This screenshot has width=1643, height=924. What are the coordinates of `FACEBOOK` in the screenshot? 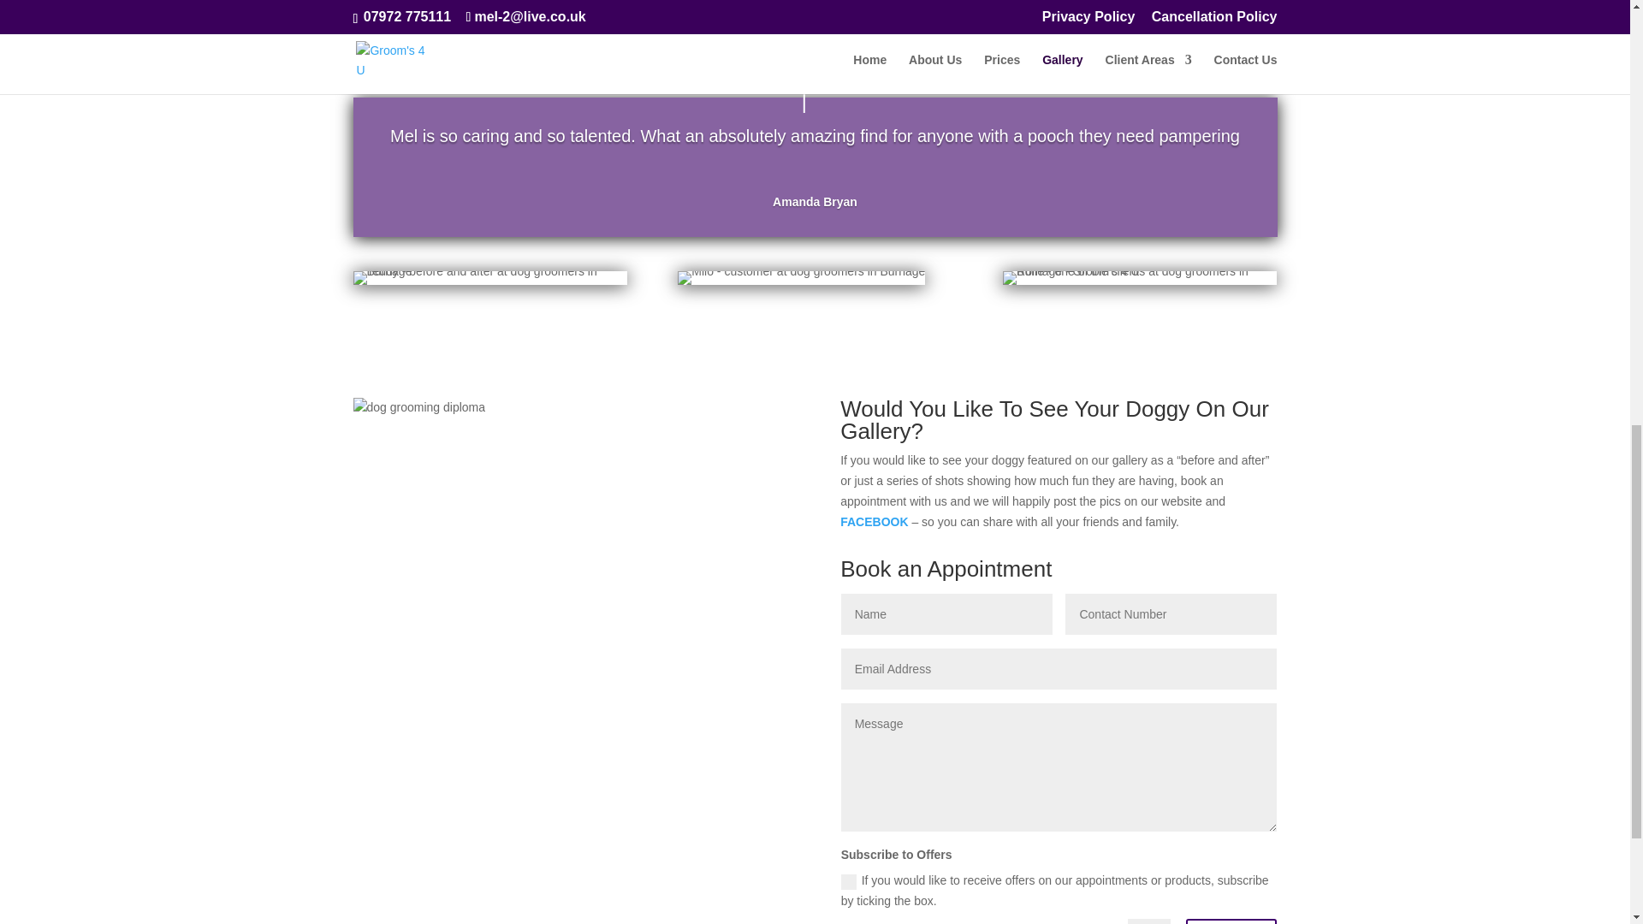 It's located at (874, 521).